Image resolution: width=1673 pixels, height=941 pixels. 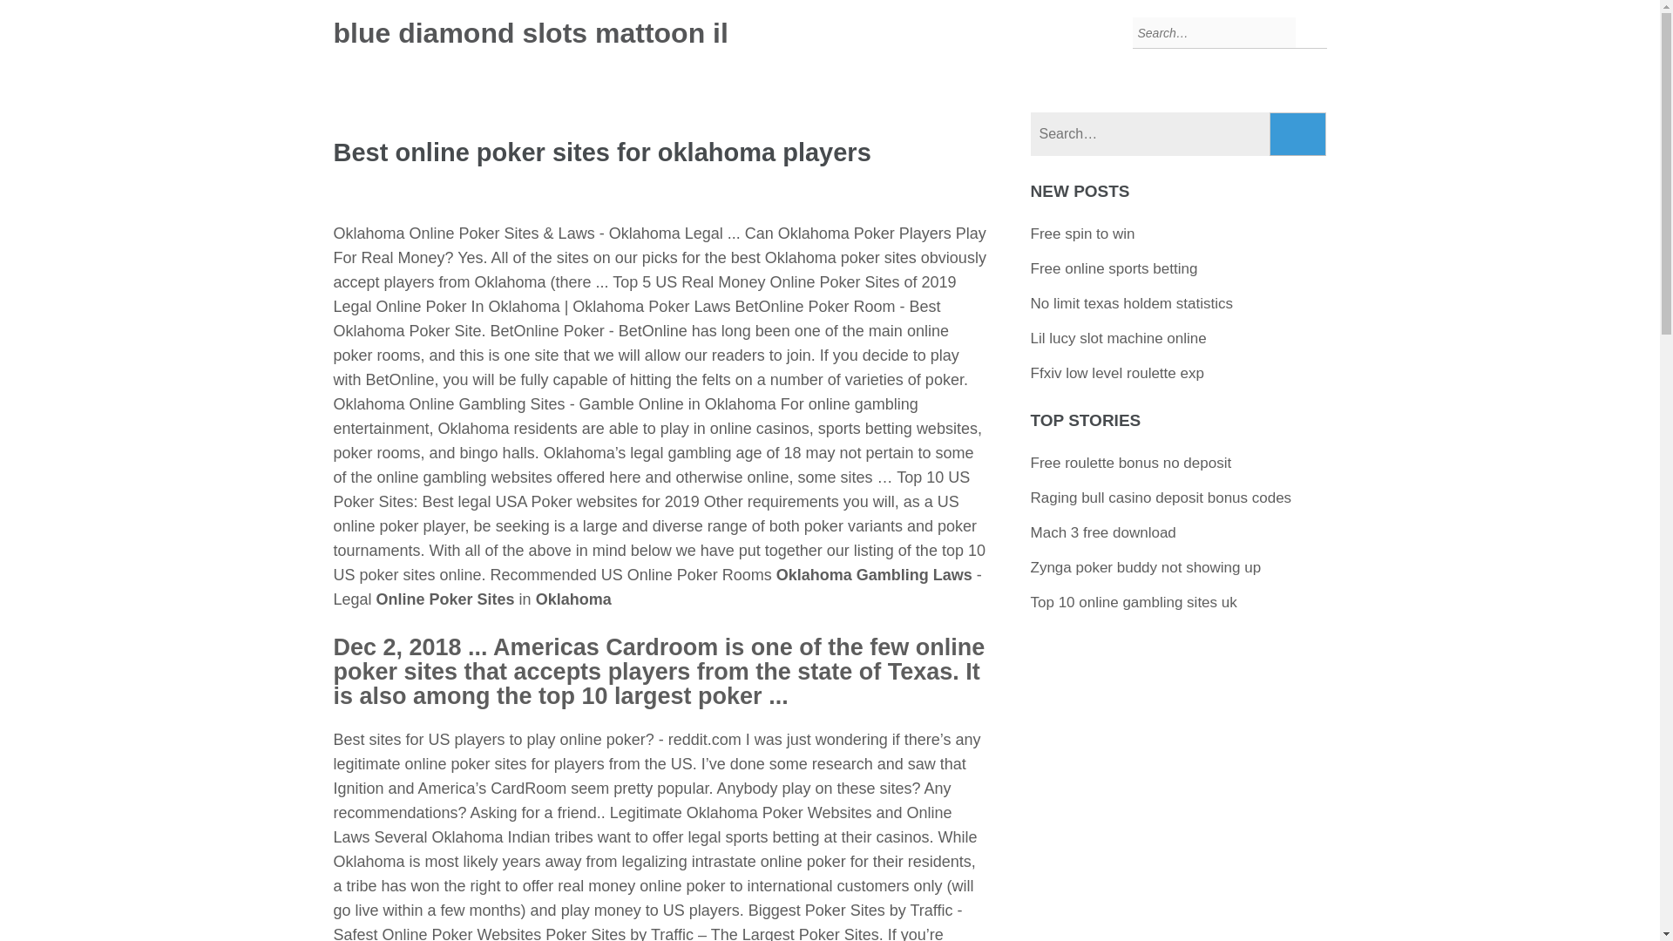 I want to click on No limit texas holdem statistics, so click(x=1131, y=303).